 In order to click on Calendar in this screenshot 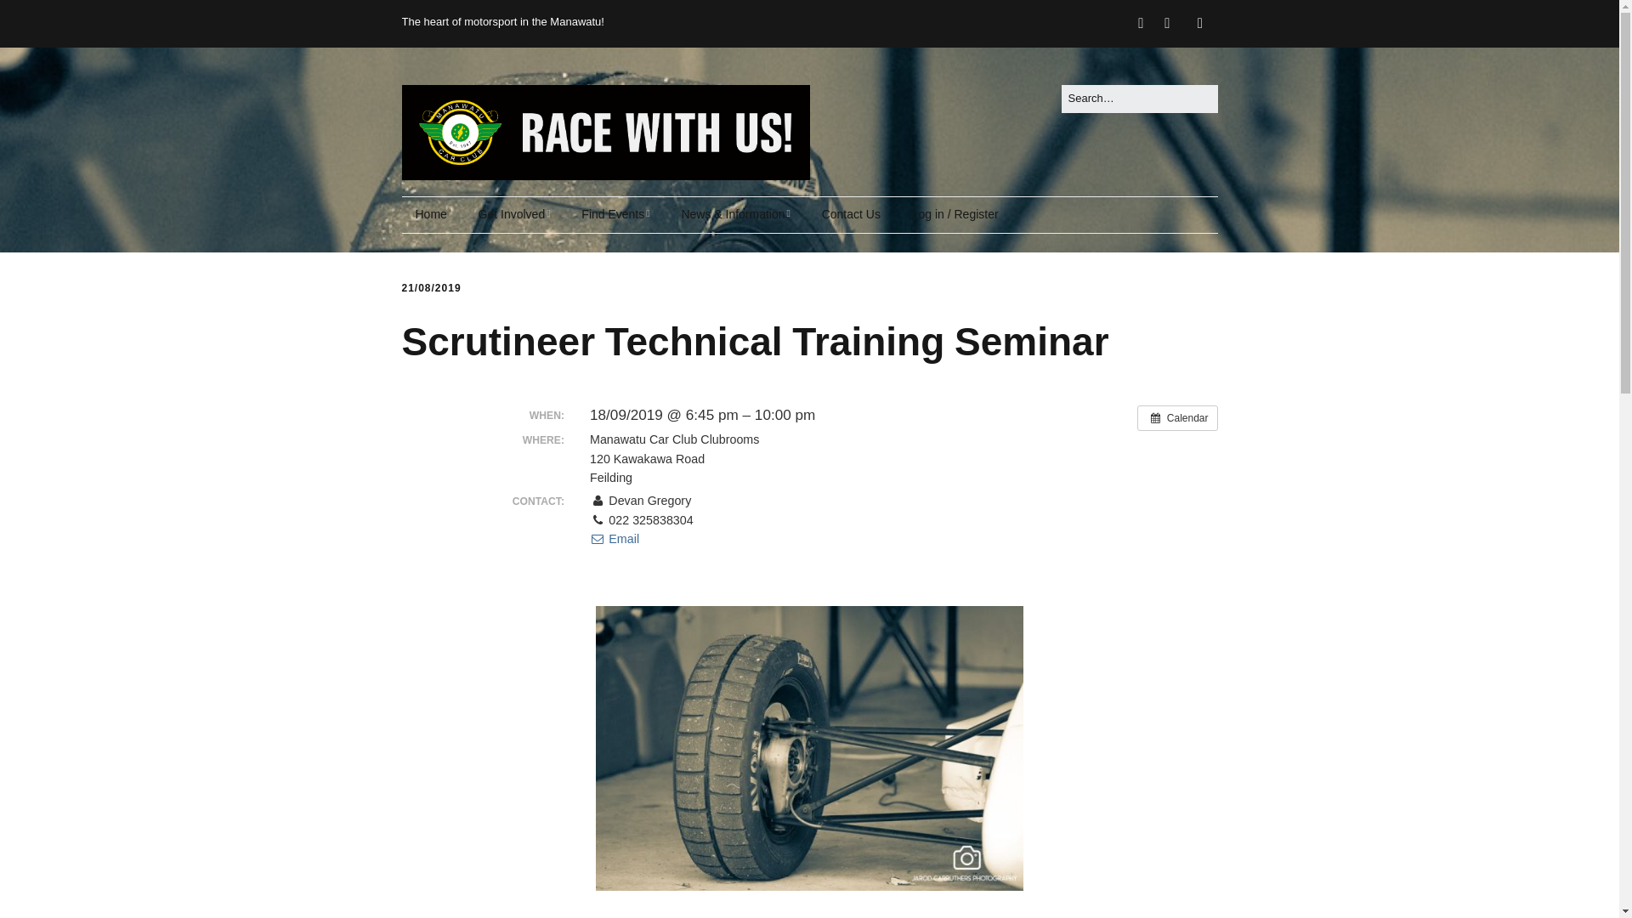, I will do `click(1177, 418)`.